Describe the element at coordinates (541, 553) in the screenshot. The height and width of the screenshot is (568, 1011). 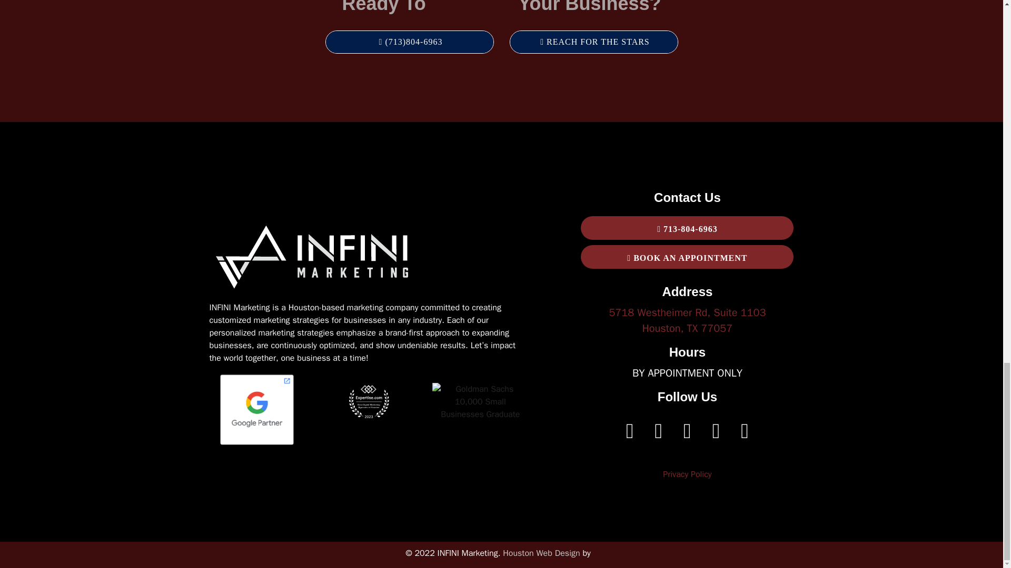
I see `Houston Web Design` at that location.